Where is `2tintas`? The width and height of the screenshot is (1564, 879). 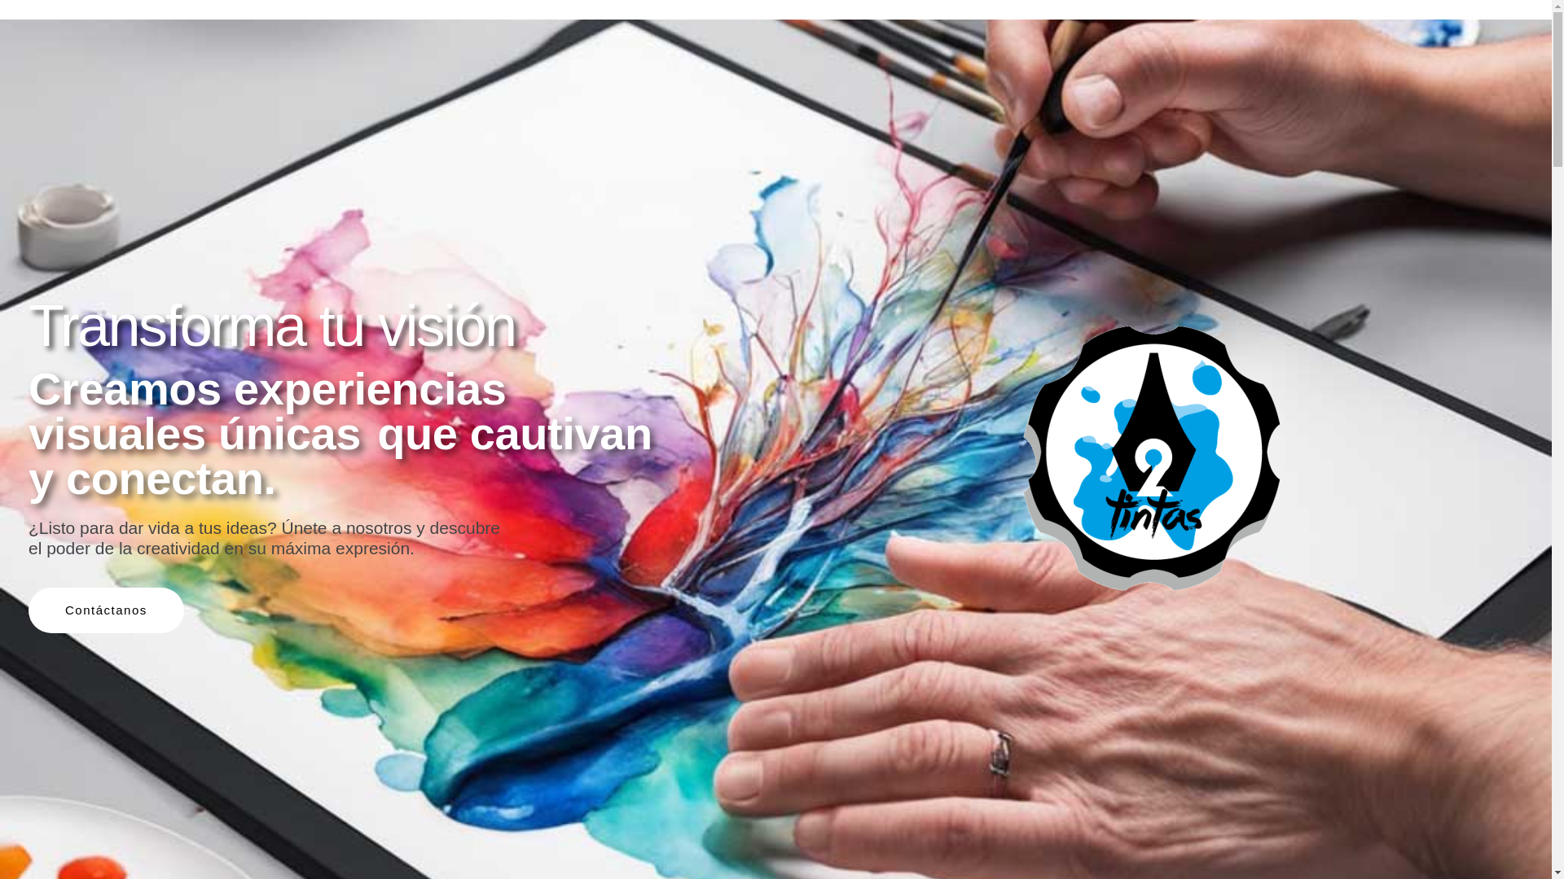 2tintas is located at coordinates (1149, 459).